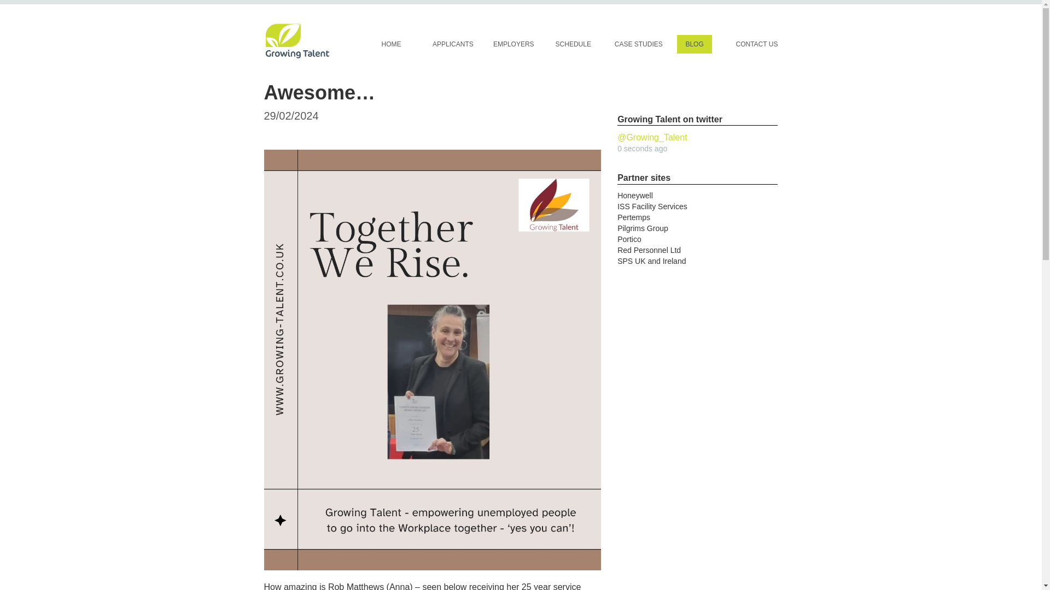 The width and height of the screenshot is (1050, 590). What do you see at coordinates (453, 44) in the screenshot?
I see `APPLICANTS` at bounding box center [453, 44].